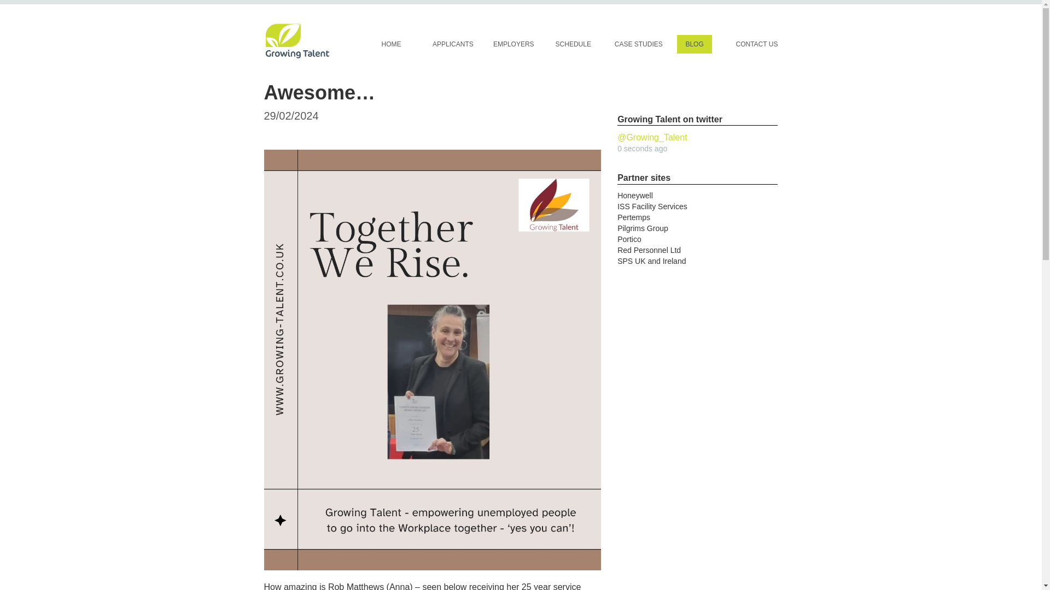 The width and height of the screenshot is (1050, 590). What do you see at coordinates (453, 44) in the screenshot?
I see `APPLICANTS` at bounding box center [453, 44].